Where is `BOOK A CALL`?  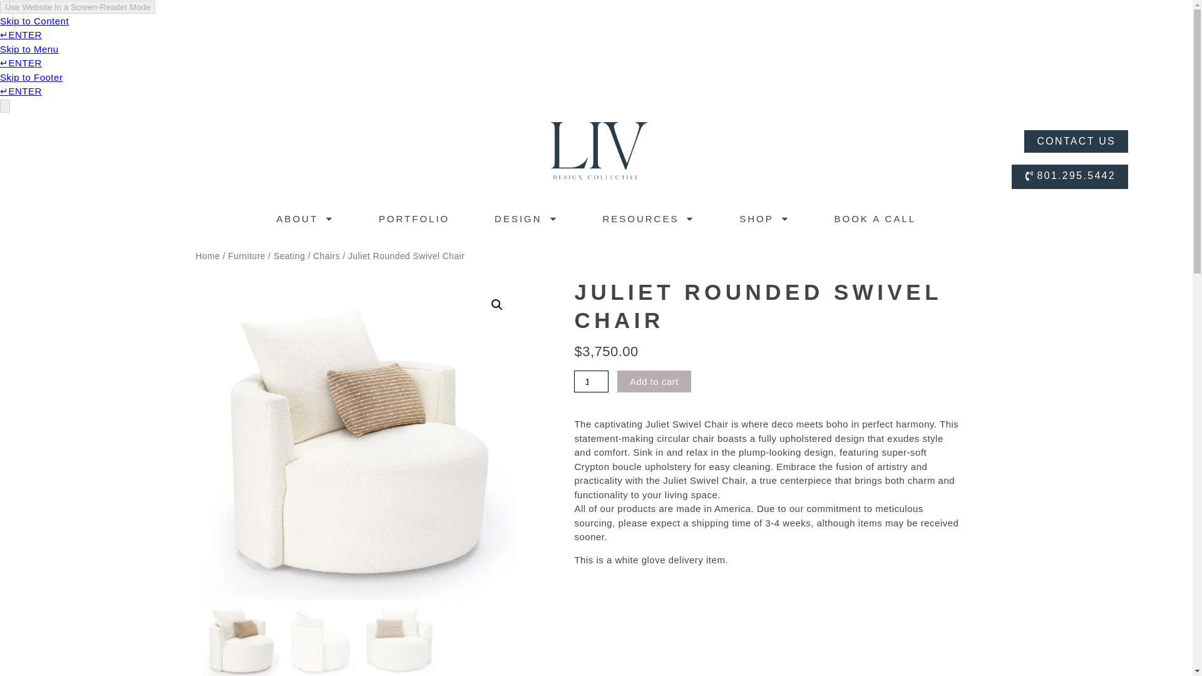
BOOK A CALL is located at coordinates (875, 219).